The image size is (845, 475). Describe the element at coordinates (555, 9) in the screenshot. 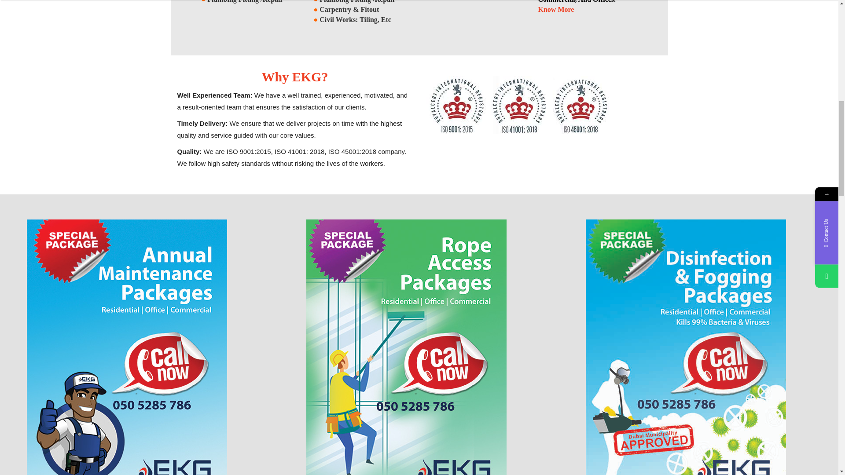

I see `Know More` at that location.